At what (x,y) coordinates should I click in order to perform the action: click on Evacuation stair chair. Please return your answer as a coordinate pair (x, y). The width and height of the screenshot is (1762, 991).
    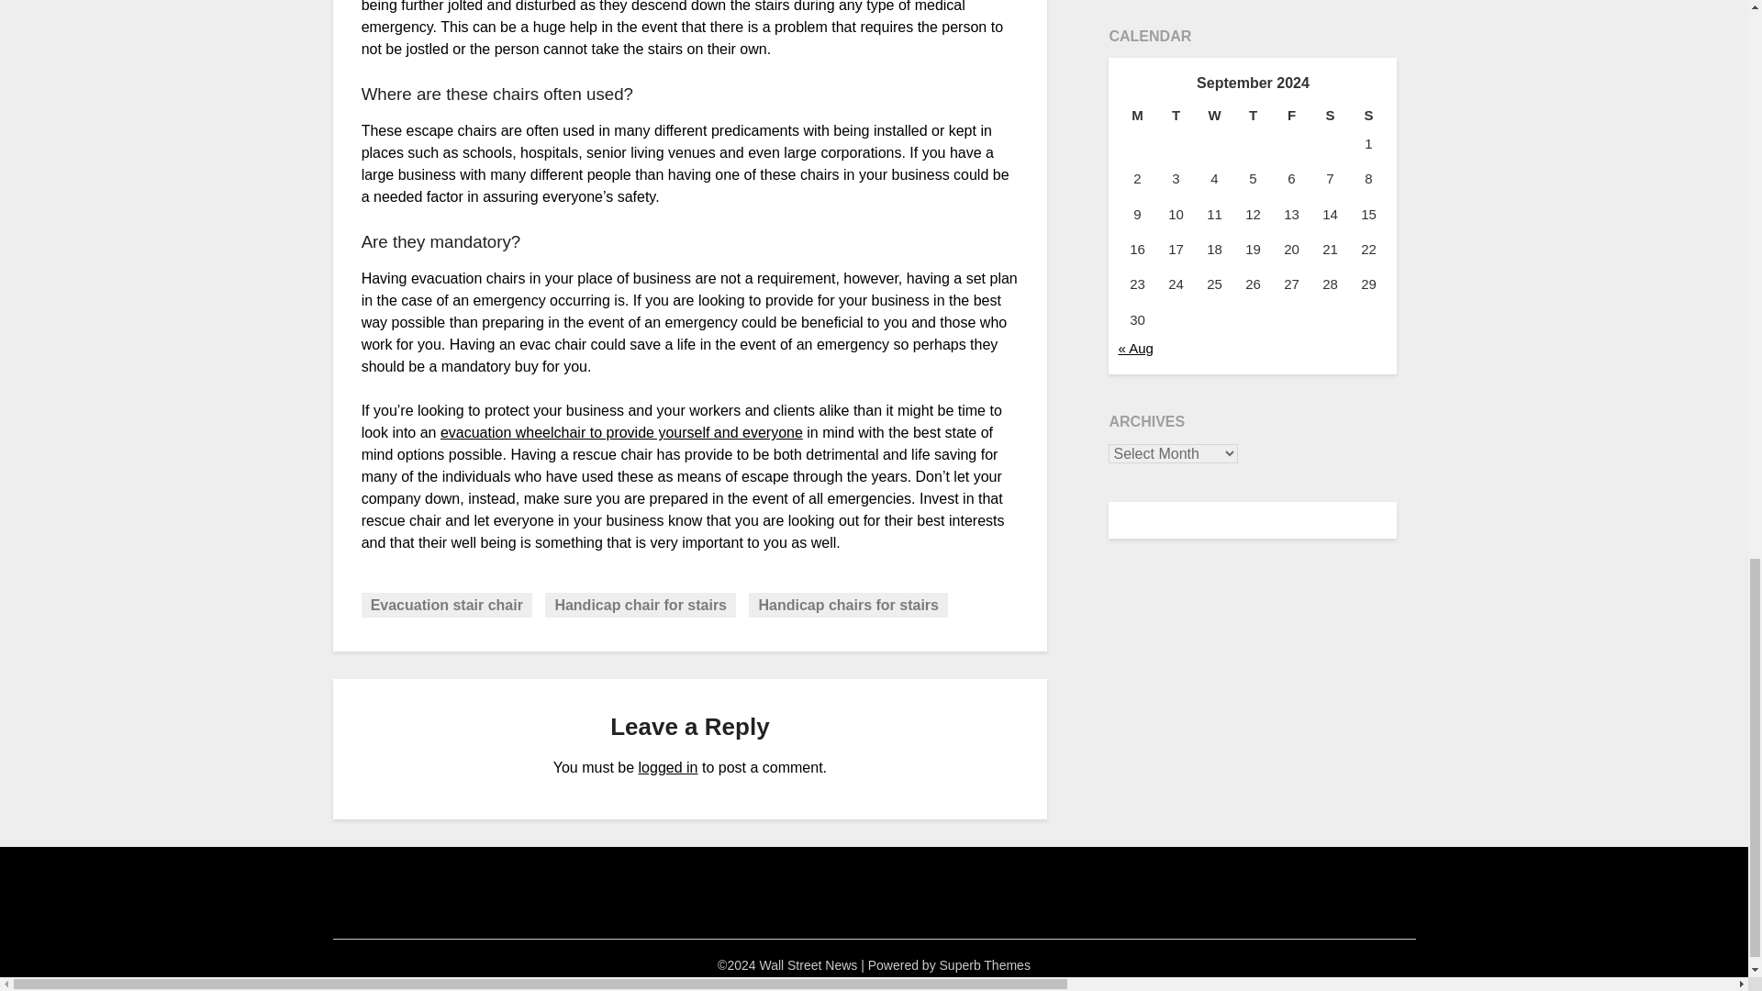
    Looking at the image, I should click on (446, 604).